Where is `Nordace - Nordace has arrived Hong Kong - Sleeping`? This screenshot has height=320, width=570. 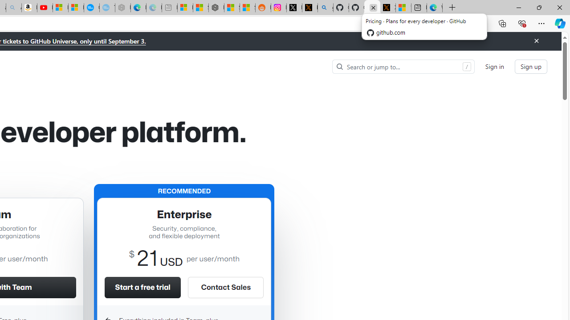
Nordace - Nordace has arrived Hong Kong - Sleeping is located at coordinates (123, 8).